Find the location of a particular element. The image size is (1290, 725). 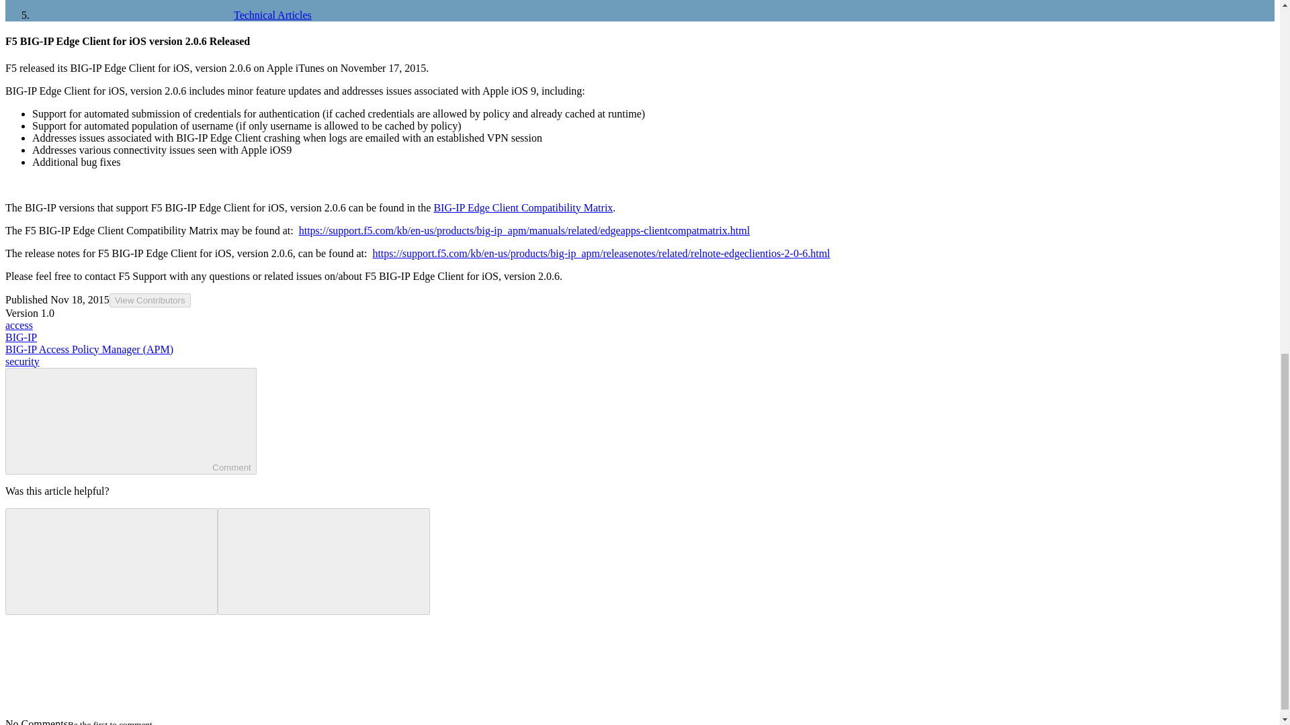

access is located at coordinates (19, 325).